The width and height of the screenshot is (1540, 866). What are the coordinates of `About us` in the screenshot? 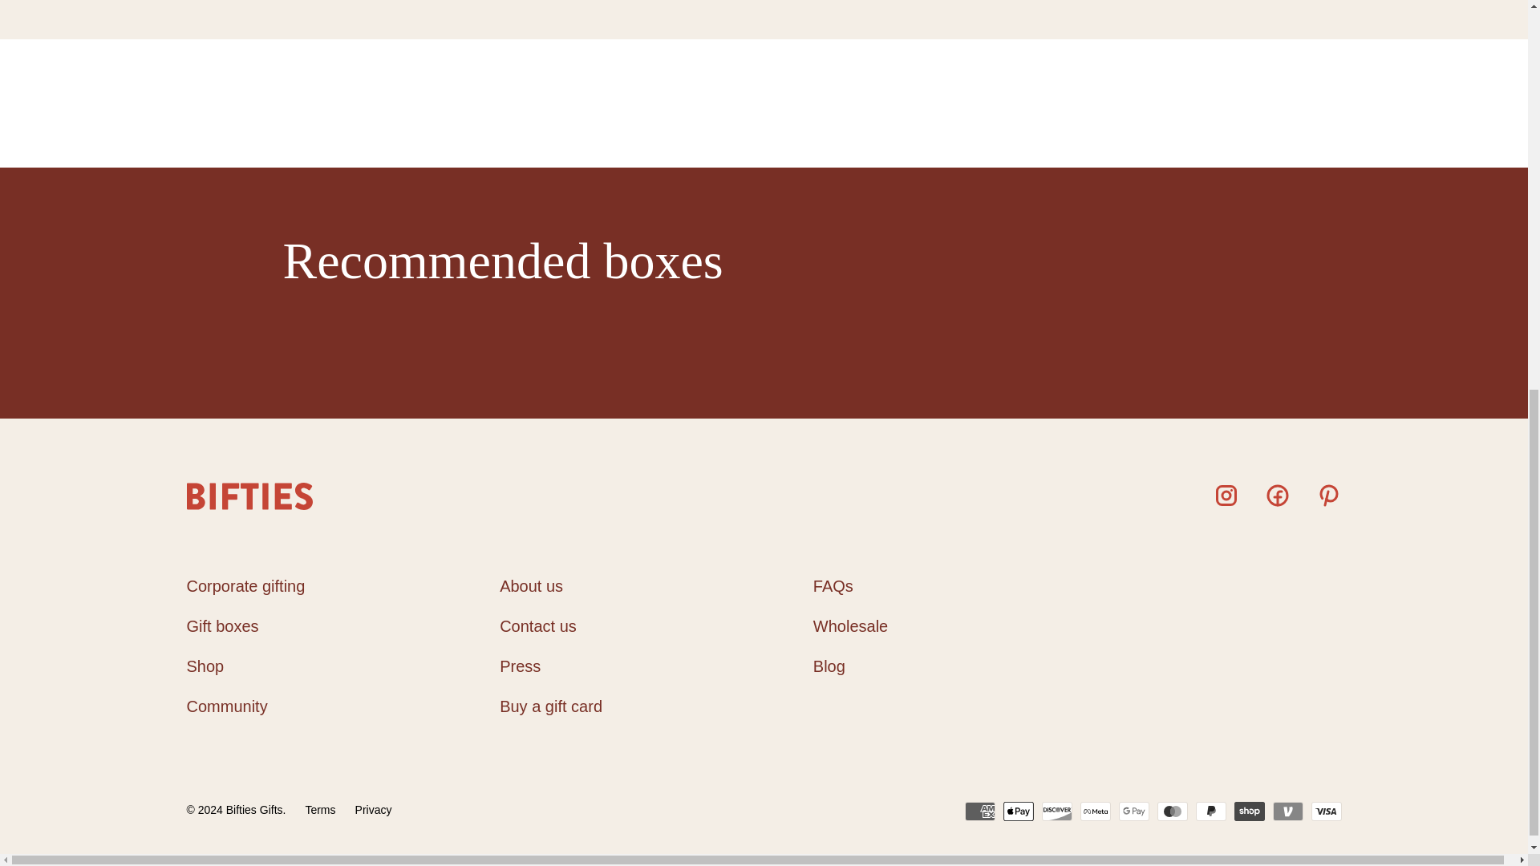 It's located at (531, 585).